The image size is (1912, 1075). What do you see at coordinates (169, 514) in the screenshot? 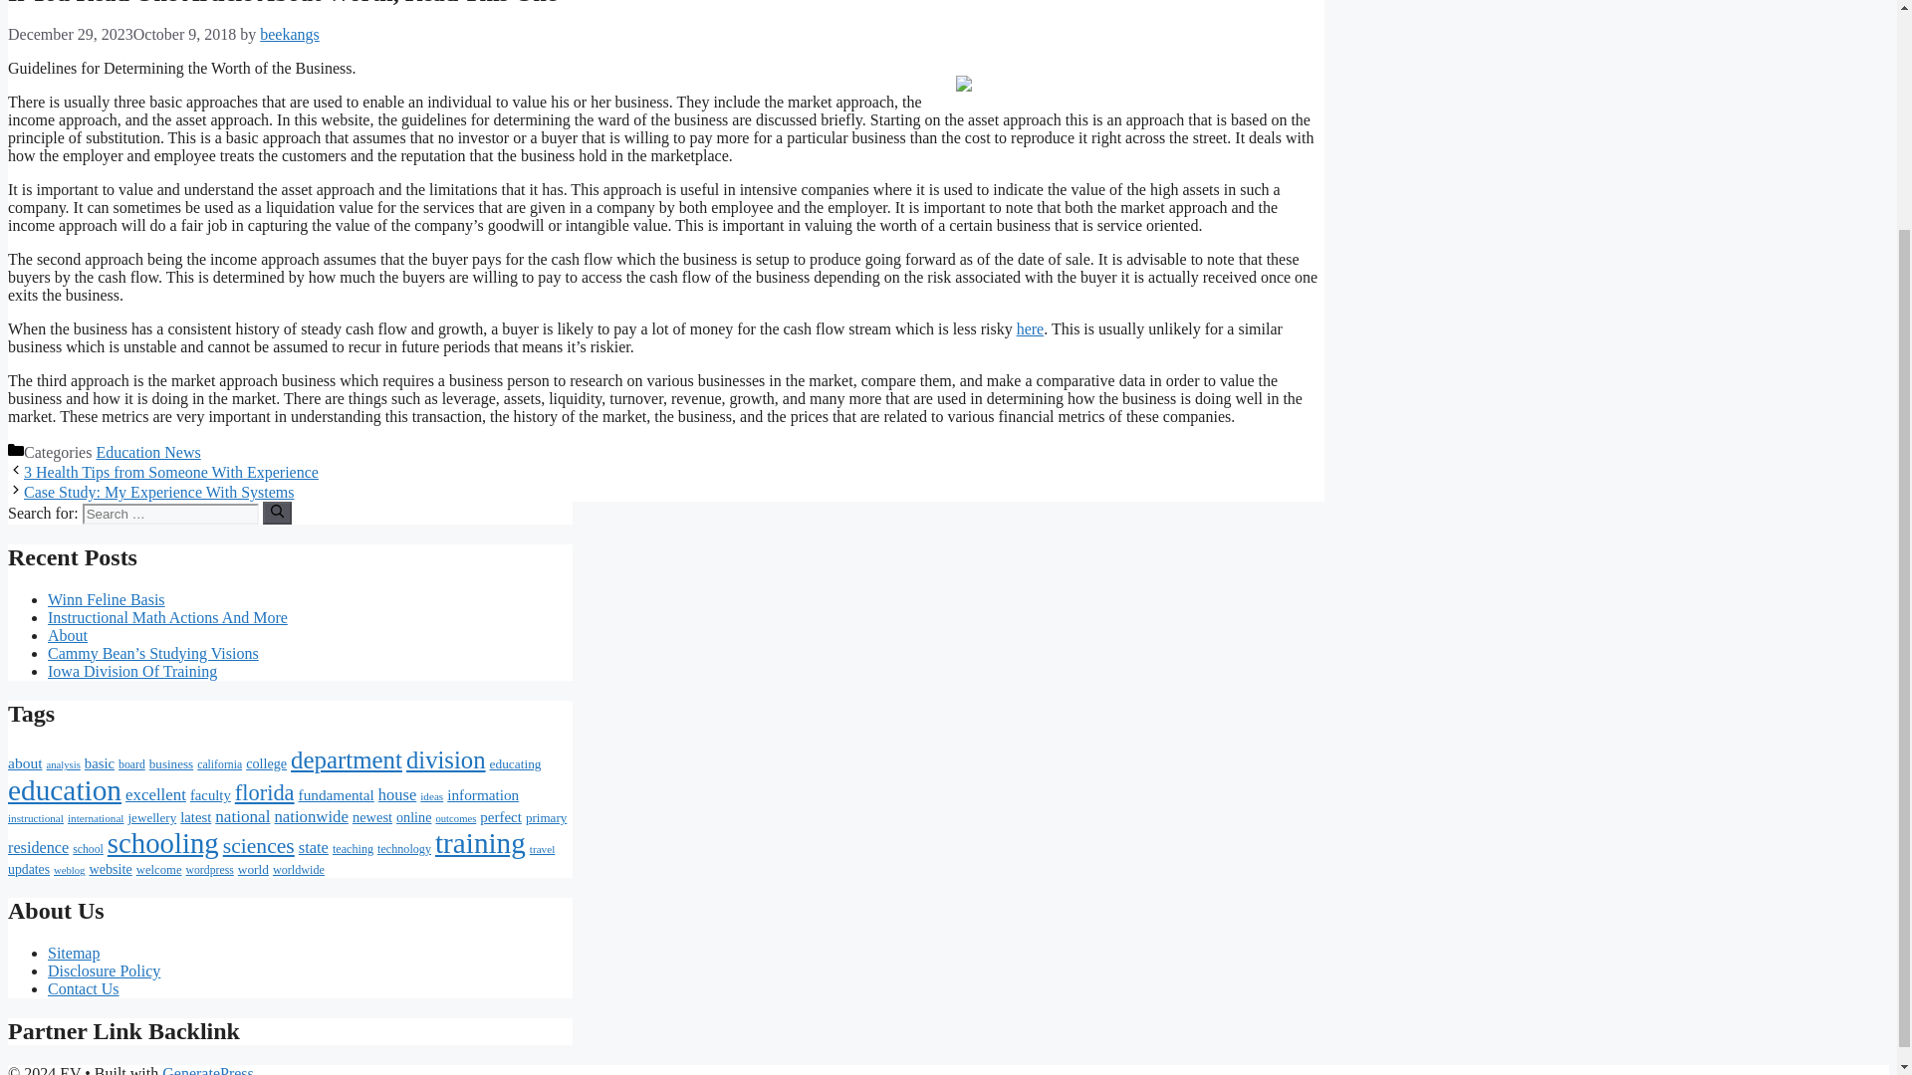
I see `Search for:` at bounding box center [169, 514].